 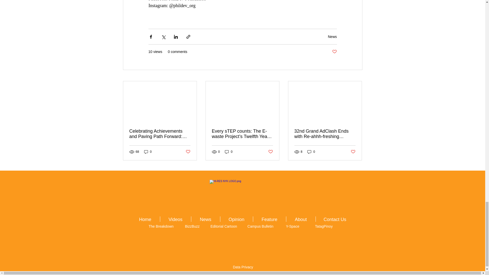 I want to click on Post not marked as liked, so click(x=270, y=152).